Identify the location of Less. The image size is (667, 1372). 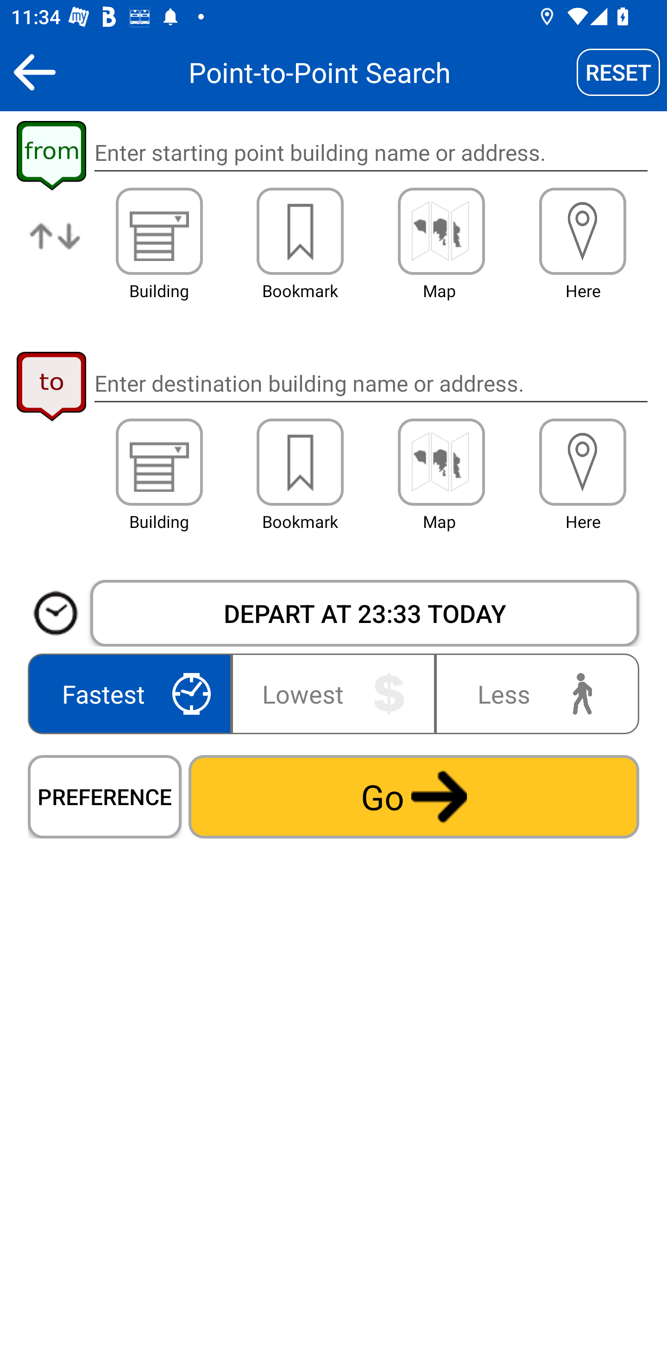
(534, 693).